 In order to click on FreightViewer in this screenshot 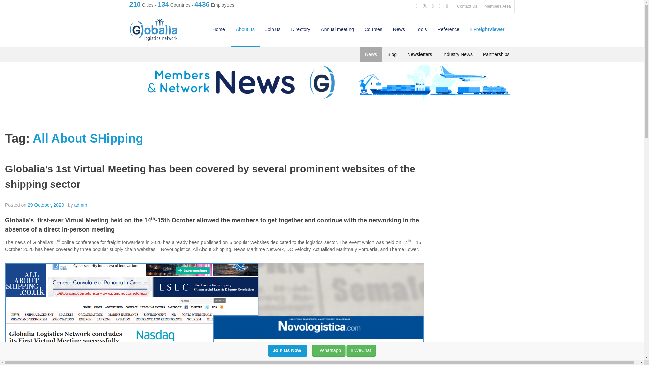, I will do `click(487, 29)`.